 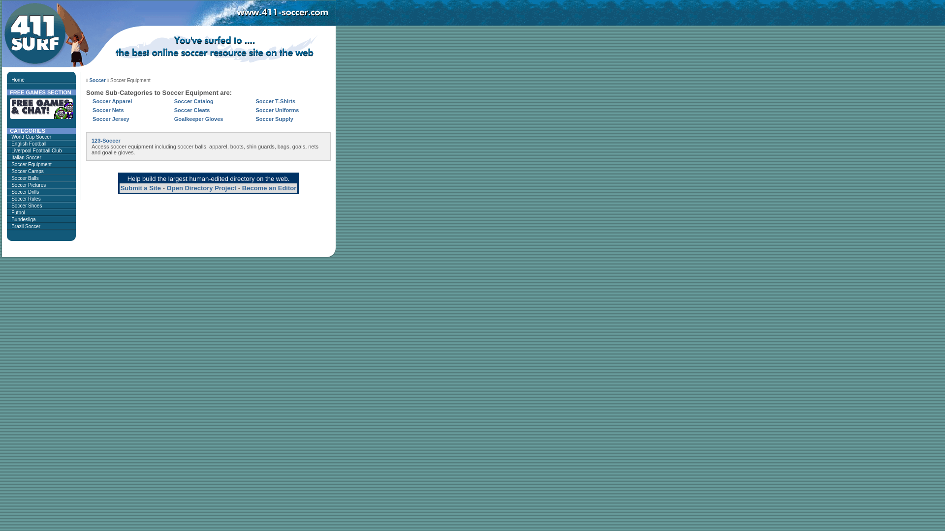 What do you see at coordinates (27, 157) in the screenshot?
I see `Italian Soccer` at bounding box center [27, 157].